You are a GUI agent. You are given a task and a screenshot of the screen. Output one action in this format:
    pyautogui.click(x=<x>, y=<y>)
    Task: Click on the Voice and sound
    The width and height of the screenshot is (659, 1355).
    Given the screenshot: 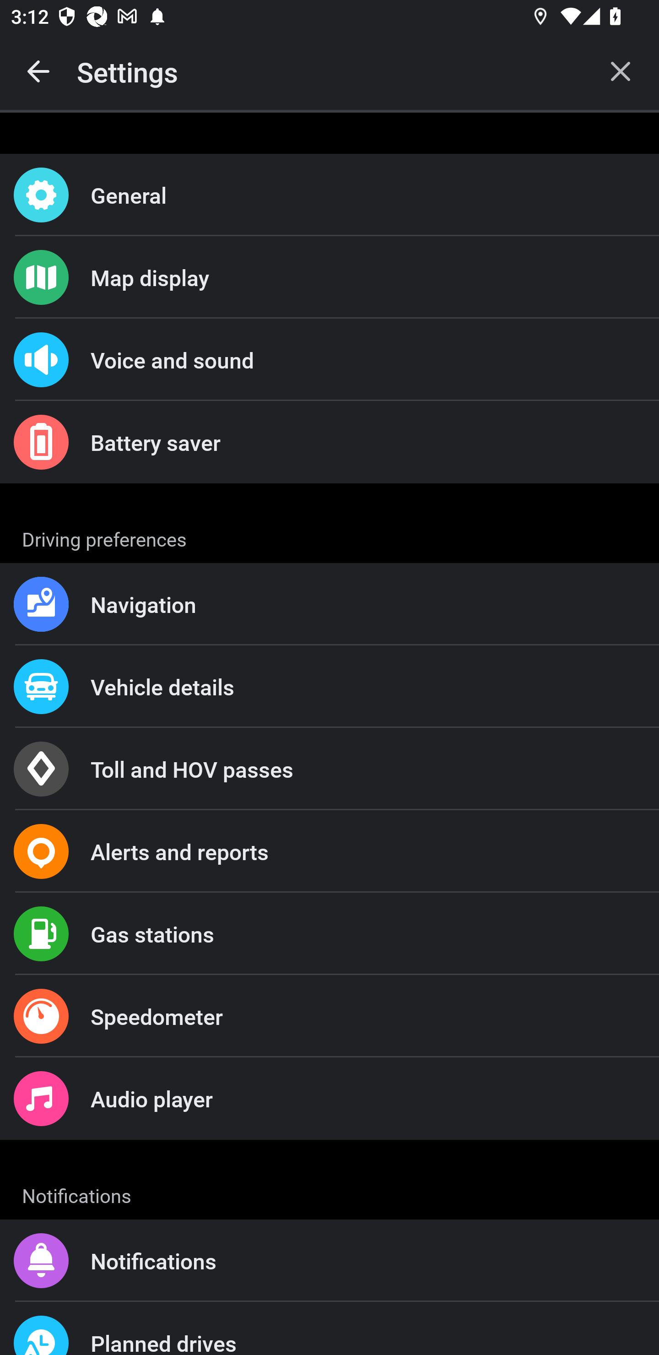 What is the action you would take?
    pyautogui.click(x=329, y=360)
    